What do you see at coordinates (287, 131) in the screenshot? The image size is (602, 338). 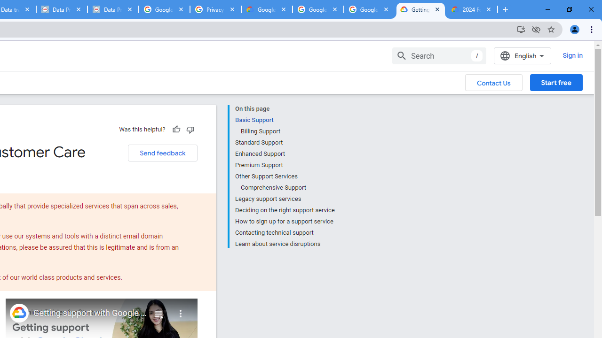 I see `Billing Support` at bounding box center [287, 131].